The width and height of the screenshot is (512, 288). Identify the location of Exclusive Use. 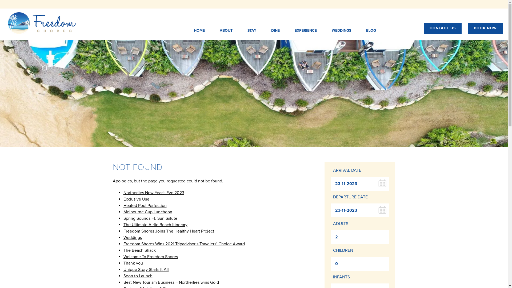
(136, 199).